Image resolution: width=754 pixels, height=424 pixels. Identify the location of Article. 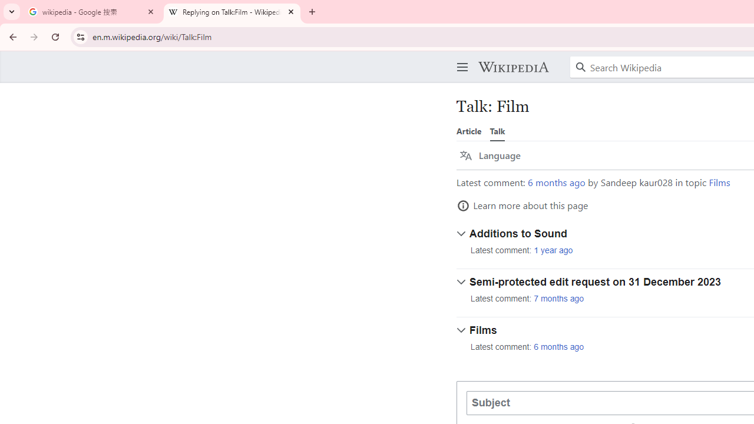
(469, 131).